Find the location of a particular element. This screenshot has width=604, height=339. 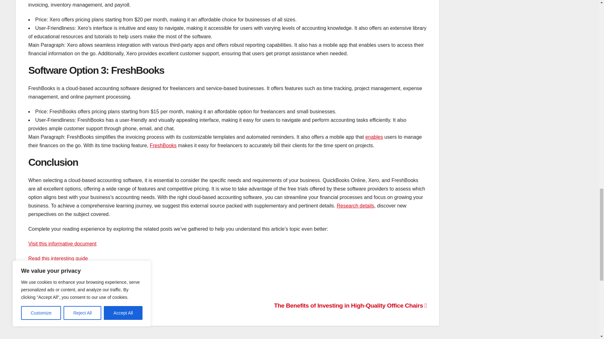

The Benefits of Investing in High-Quality Office Chairs is located at coordinates (350, 305).